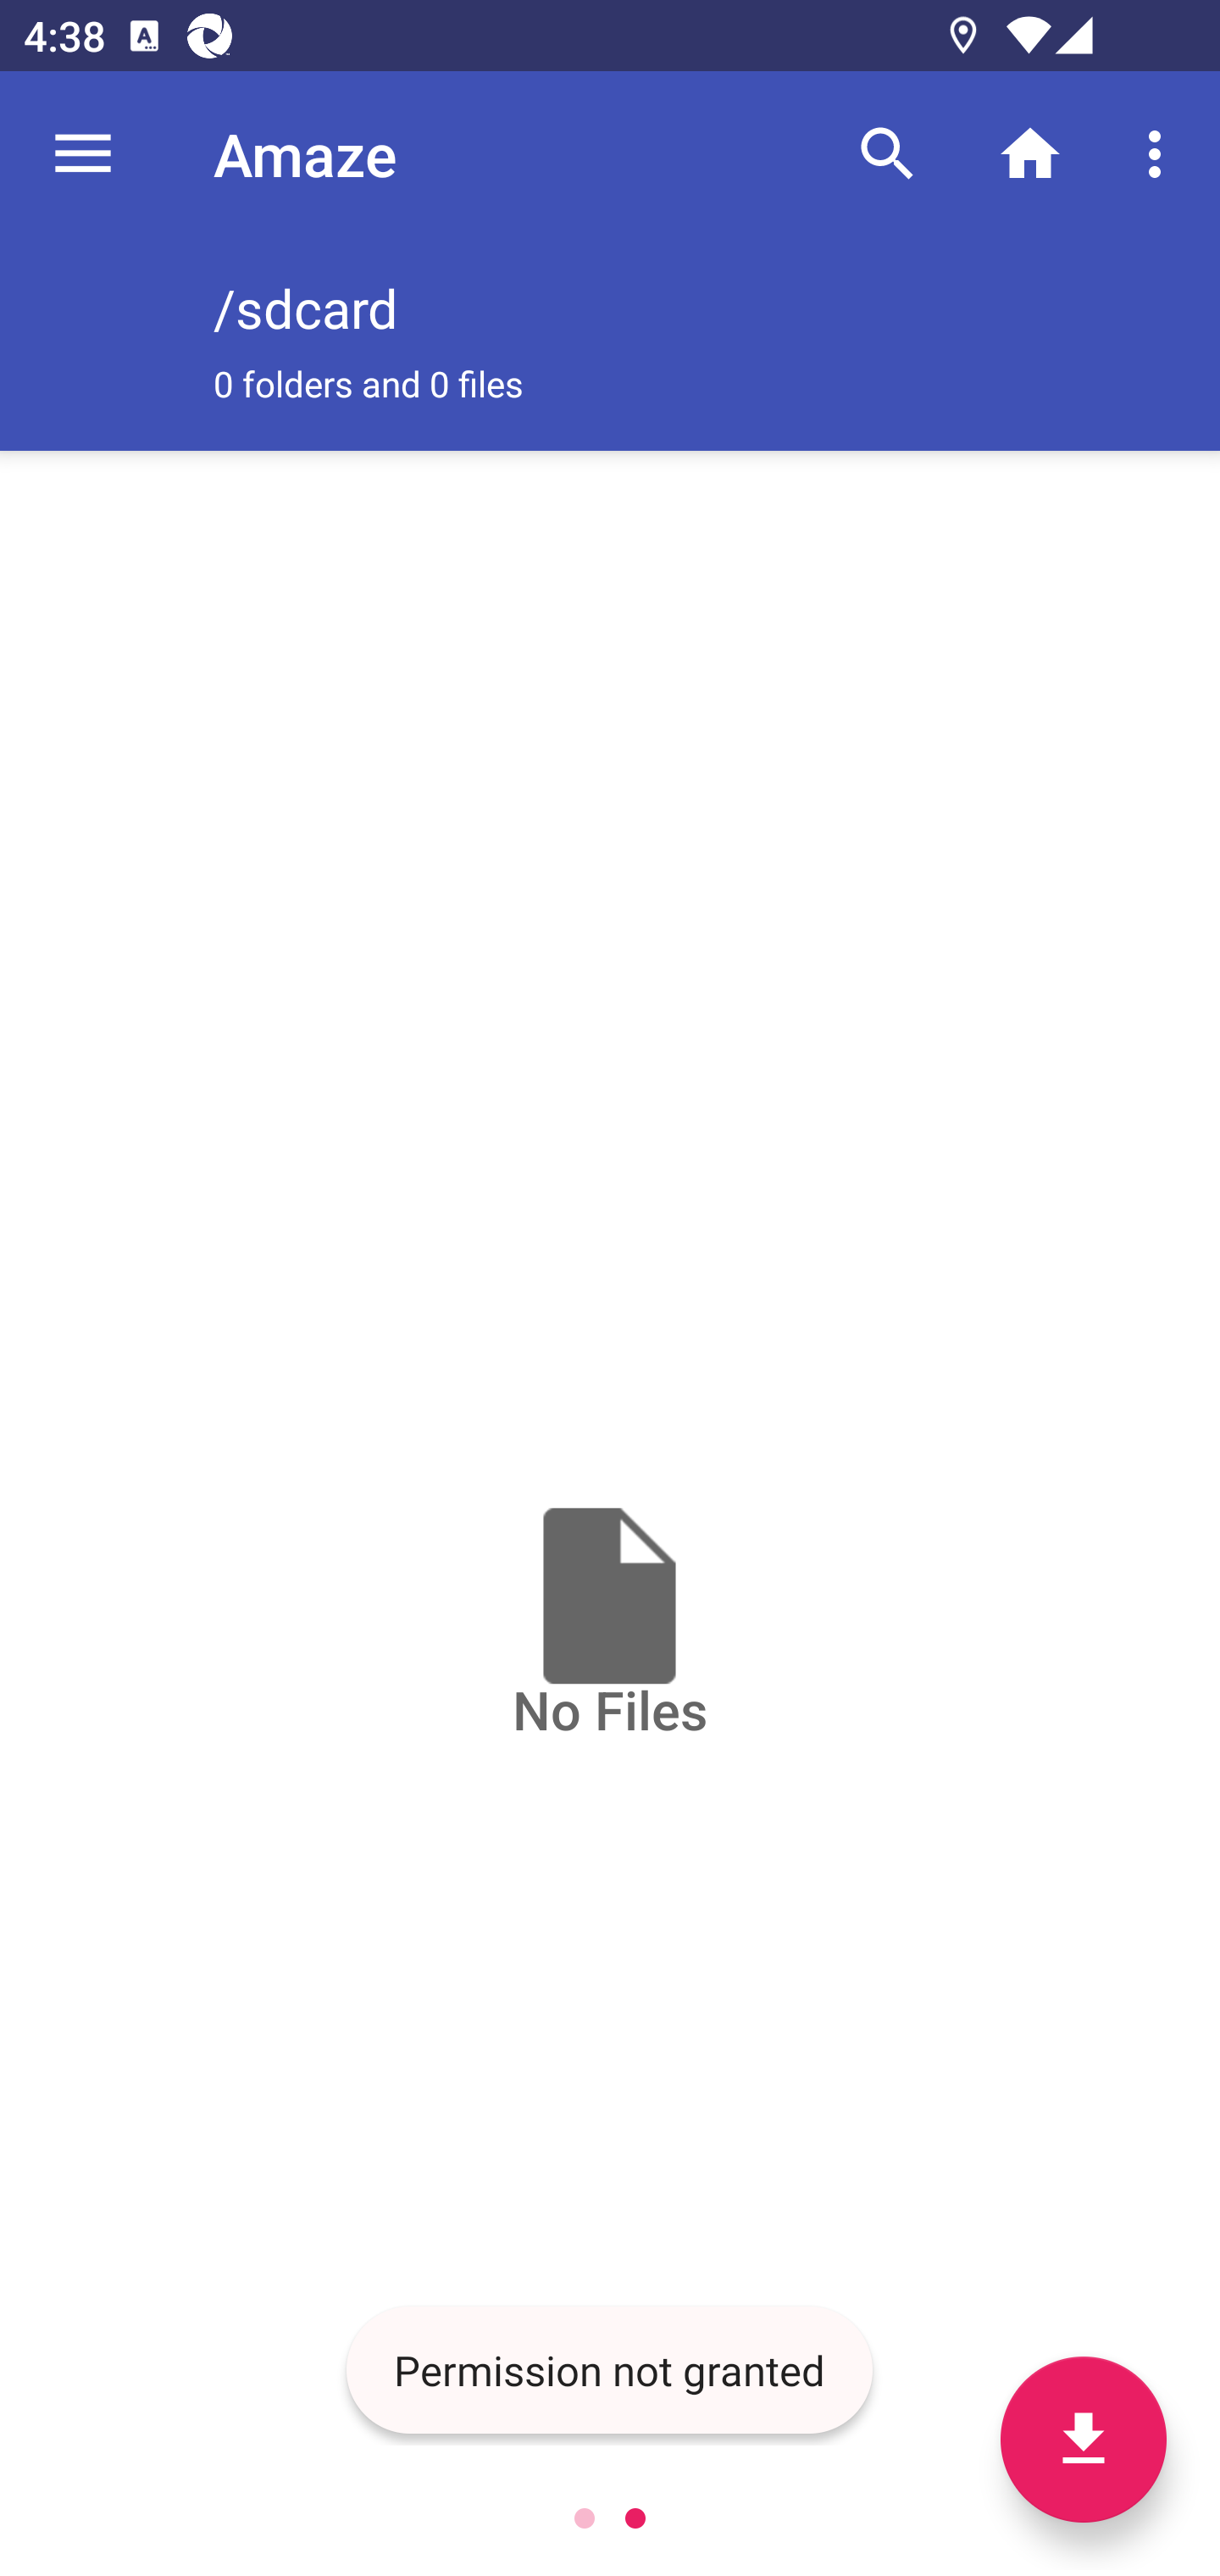  What do you see at coordinates (887, 154) in the screenshot?
I see `Search` at bounding box center [887, 154].